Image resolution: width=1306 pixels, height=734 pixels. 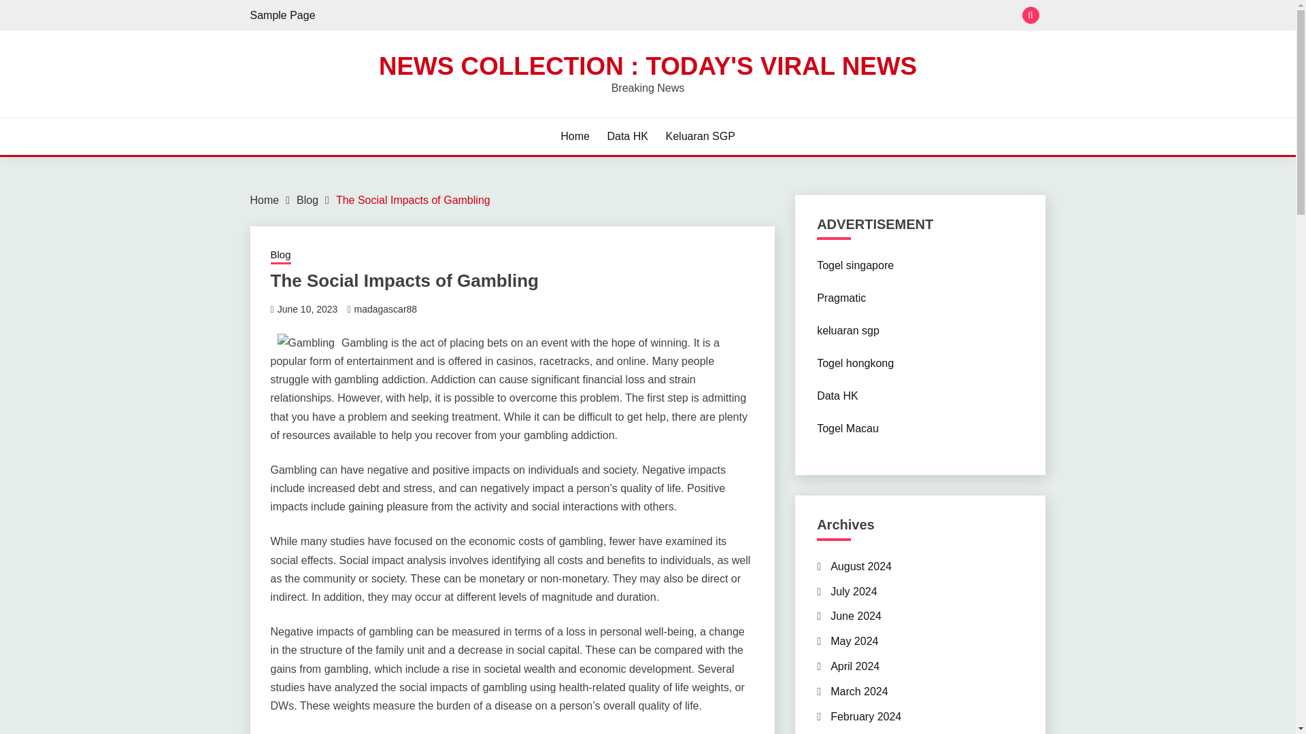 What do you see at coordinates (307, 309) in the screenshot?
I see `June 10, 2023` at bounding box center [307, 309].